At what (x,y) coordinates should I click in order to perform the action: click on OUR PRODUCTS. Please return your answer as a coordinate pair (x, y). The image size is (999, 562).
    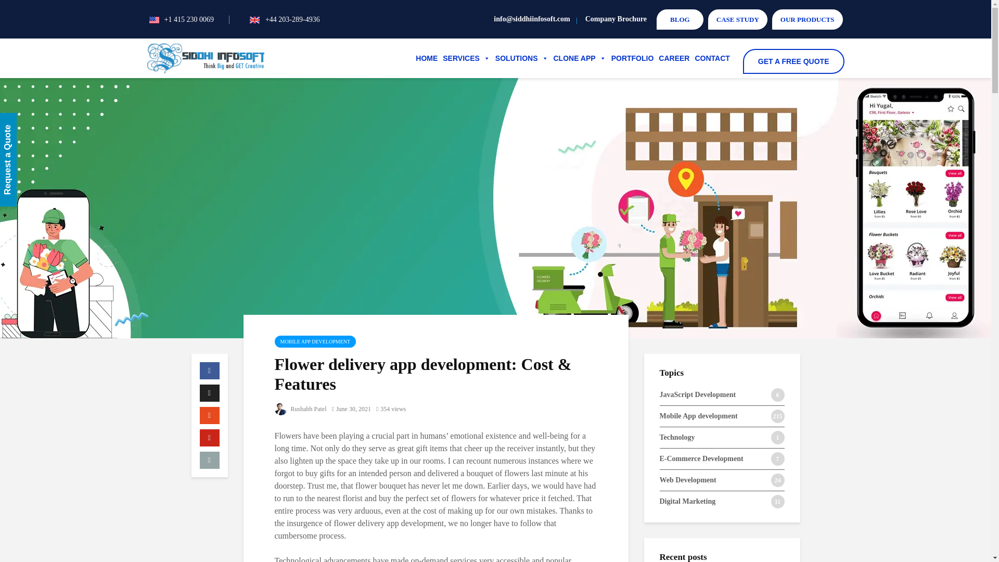
    Looking at the image, I should click on (808, 20).